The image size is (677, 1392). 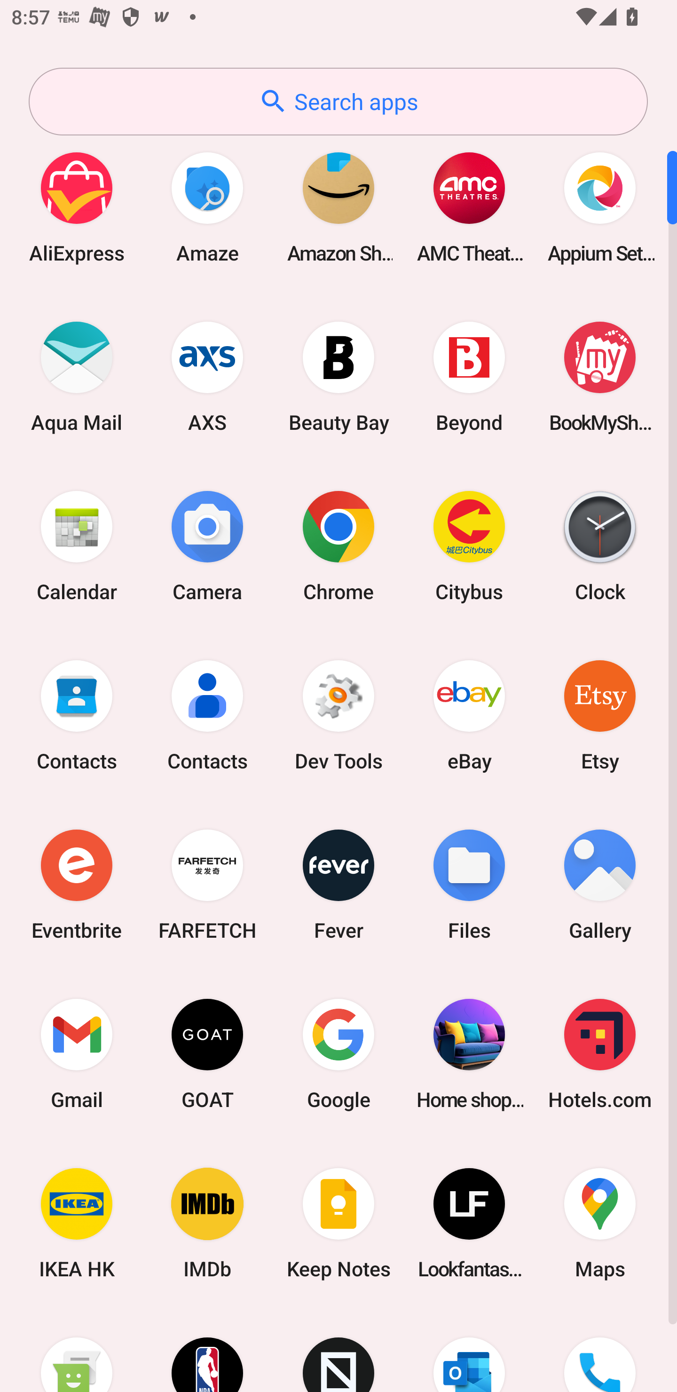 I want to click on Maps, so click(x=600, y=1224).